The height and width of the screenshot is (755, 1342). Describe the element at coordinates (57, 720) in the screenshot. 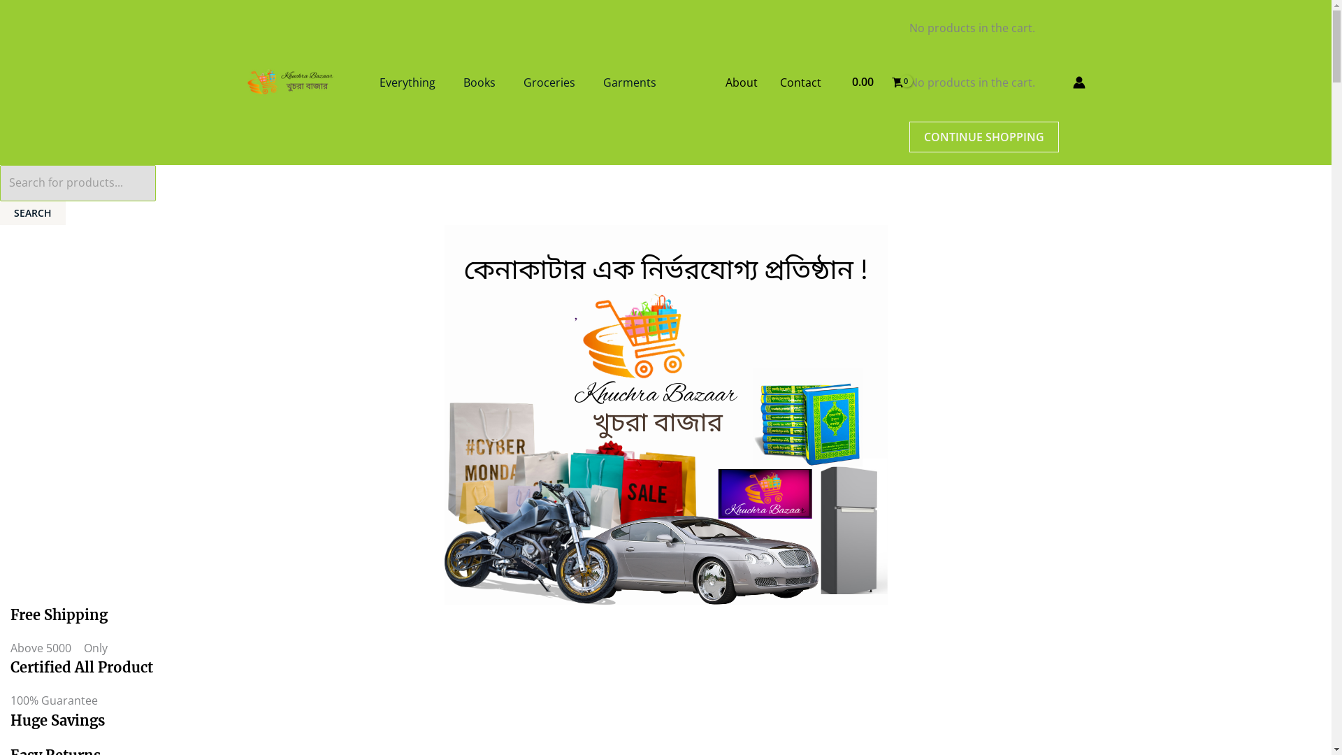

I see `Huge Savings` at that location.